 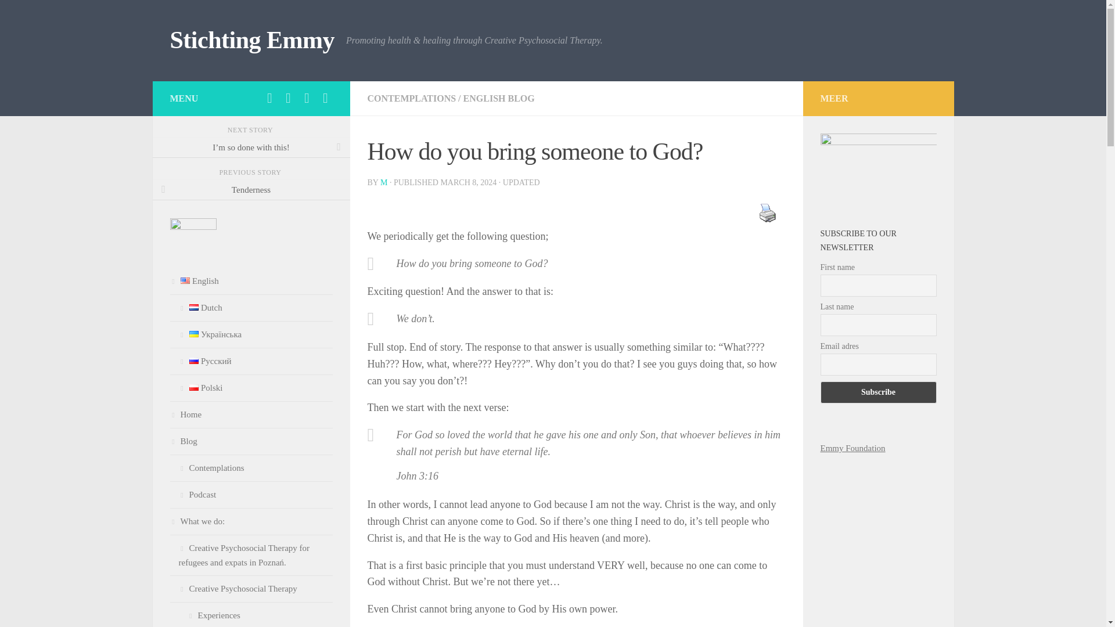 What do you see at coordinates (411, 98) in the screenshot?
I see `CONTEMPLATIONS` at bounding box center [411, 98].